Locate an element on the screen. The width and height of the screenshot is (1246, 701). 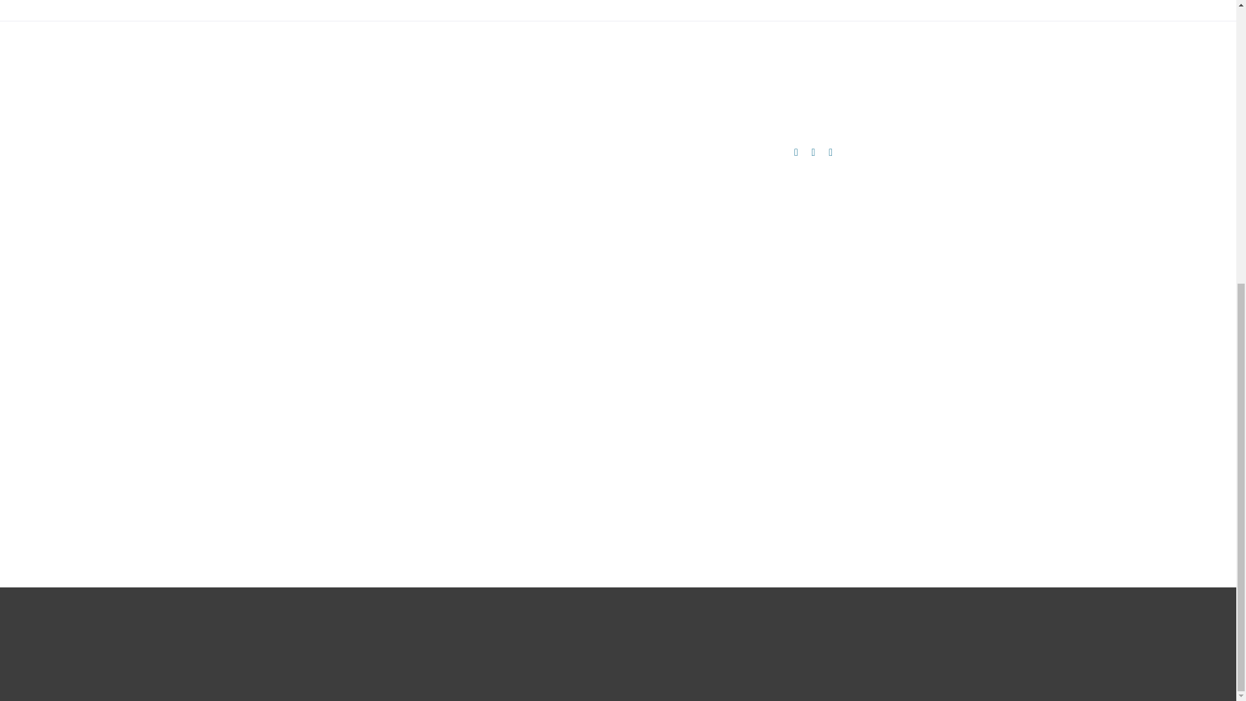
Product Categories is located at coordinates (265, 428).